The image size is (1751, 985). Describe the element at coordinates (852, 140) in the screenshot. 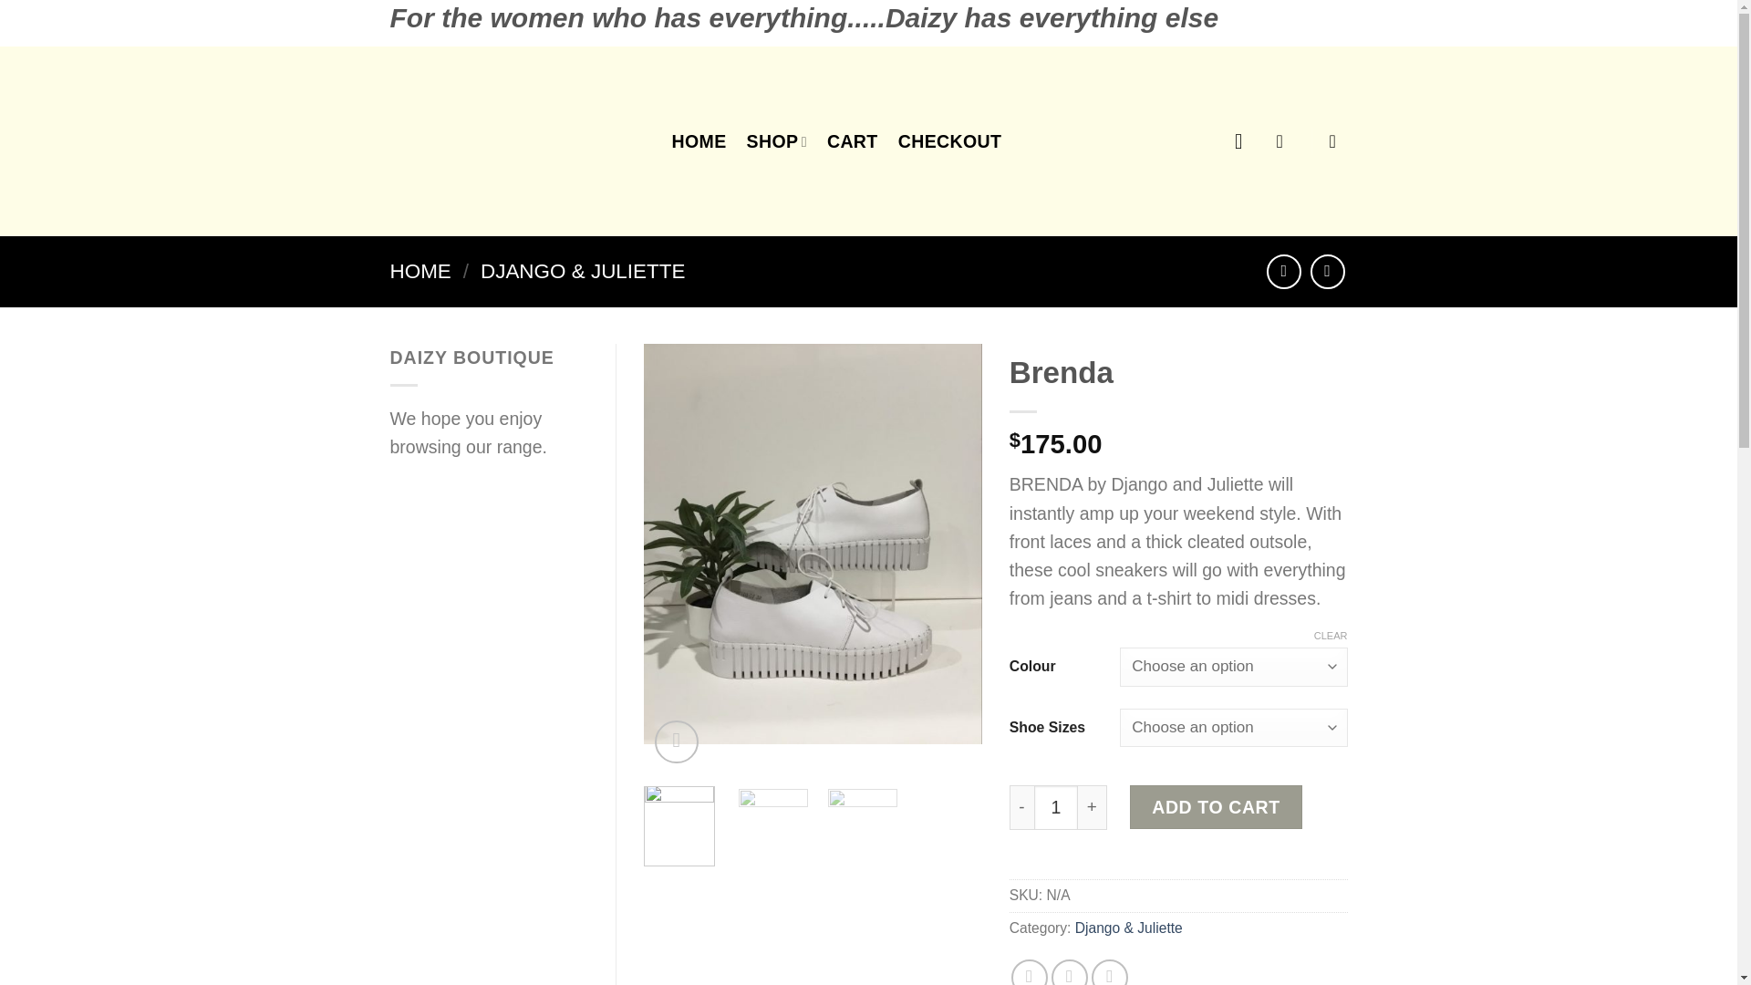

I see `CART` at that location.